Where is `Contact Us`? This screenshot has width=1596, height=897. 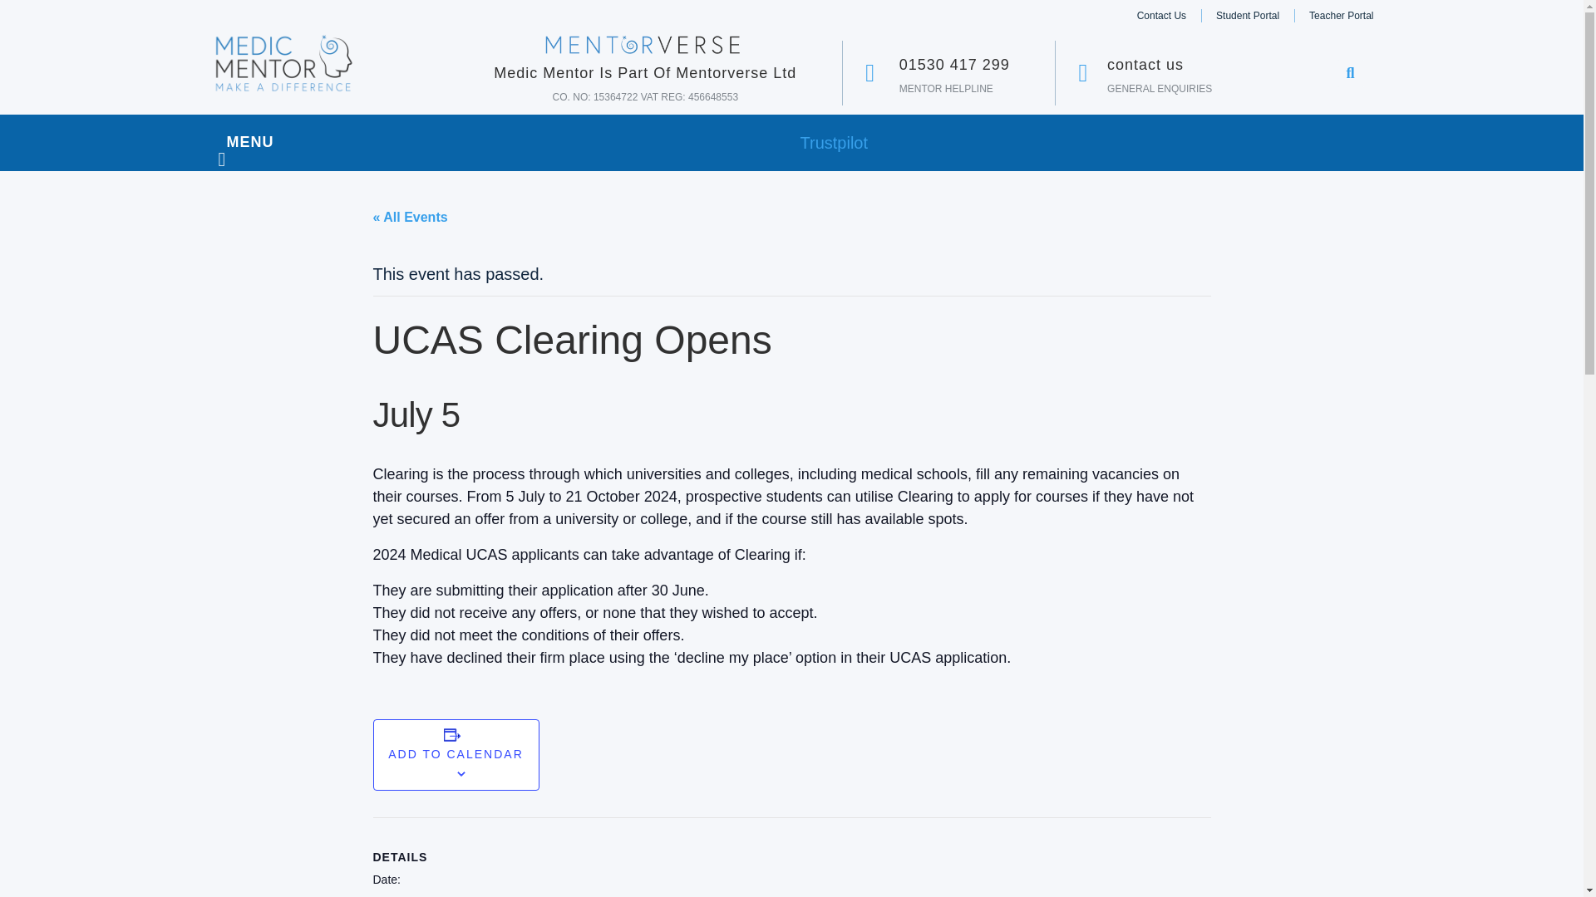 Contact Us is located at coordinates (1160, 16).